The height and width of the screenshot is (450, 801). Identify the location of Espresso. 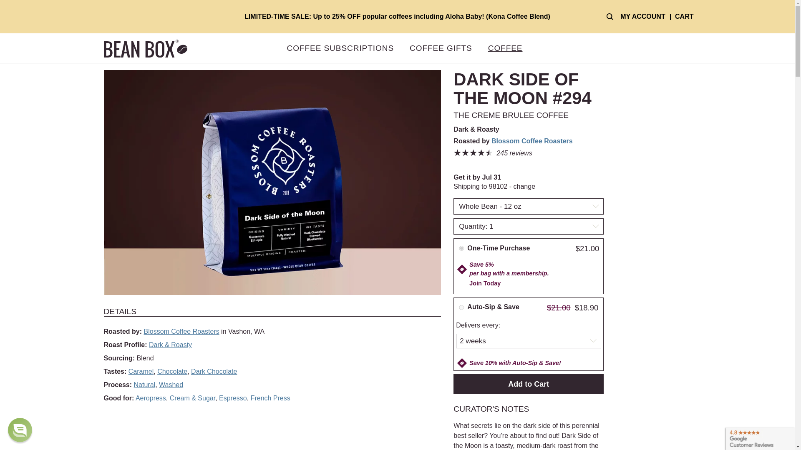
(233, 398).